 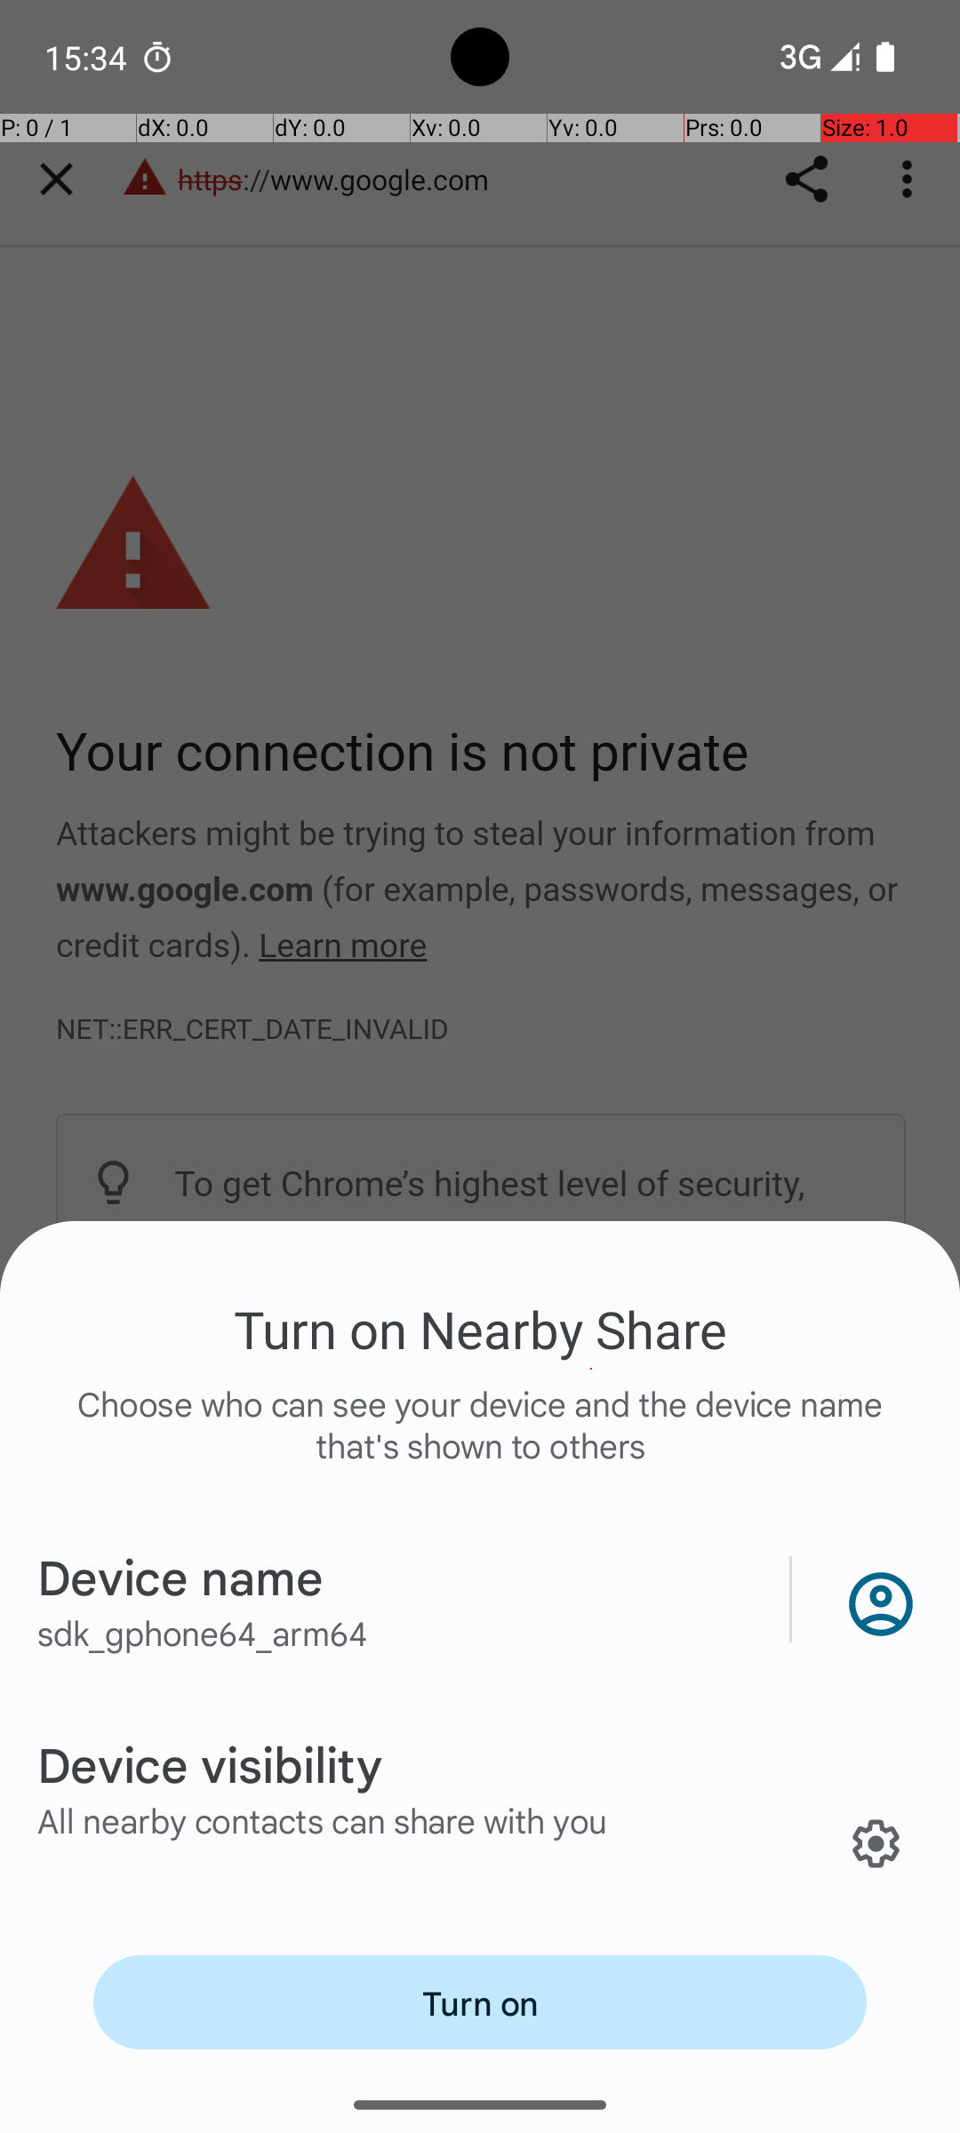 I want to click on Choose who can see your device and the device name that's shown to others, so click(x=480, y=1443).